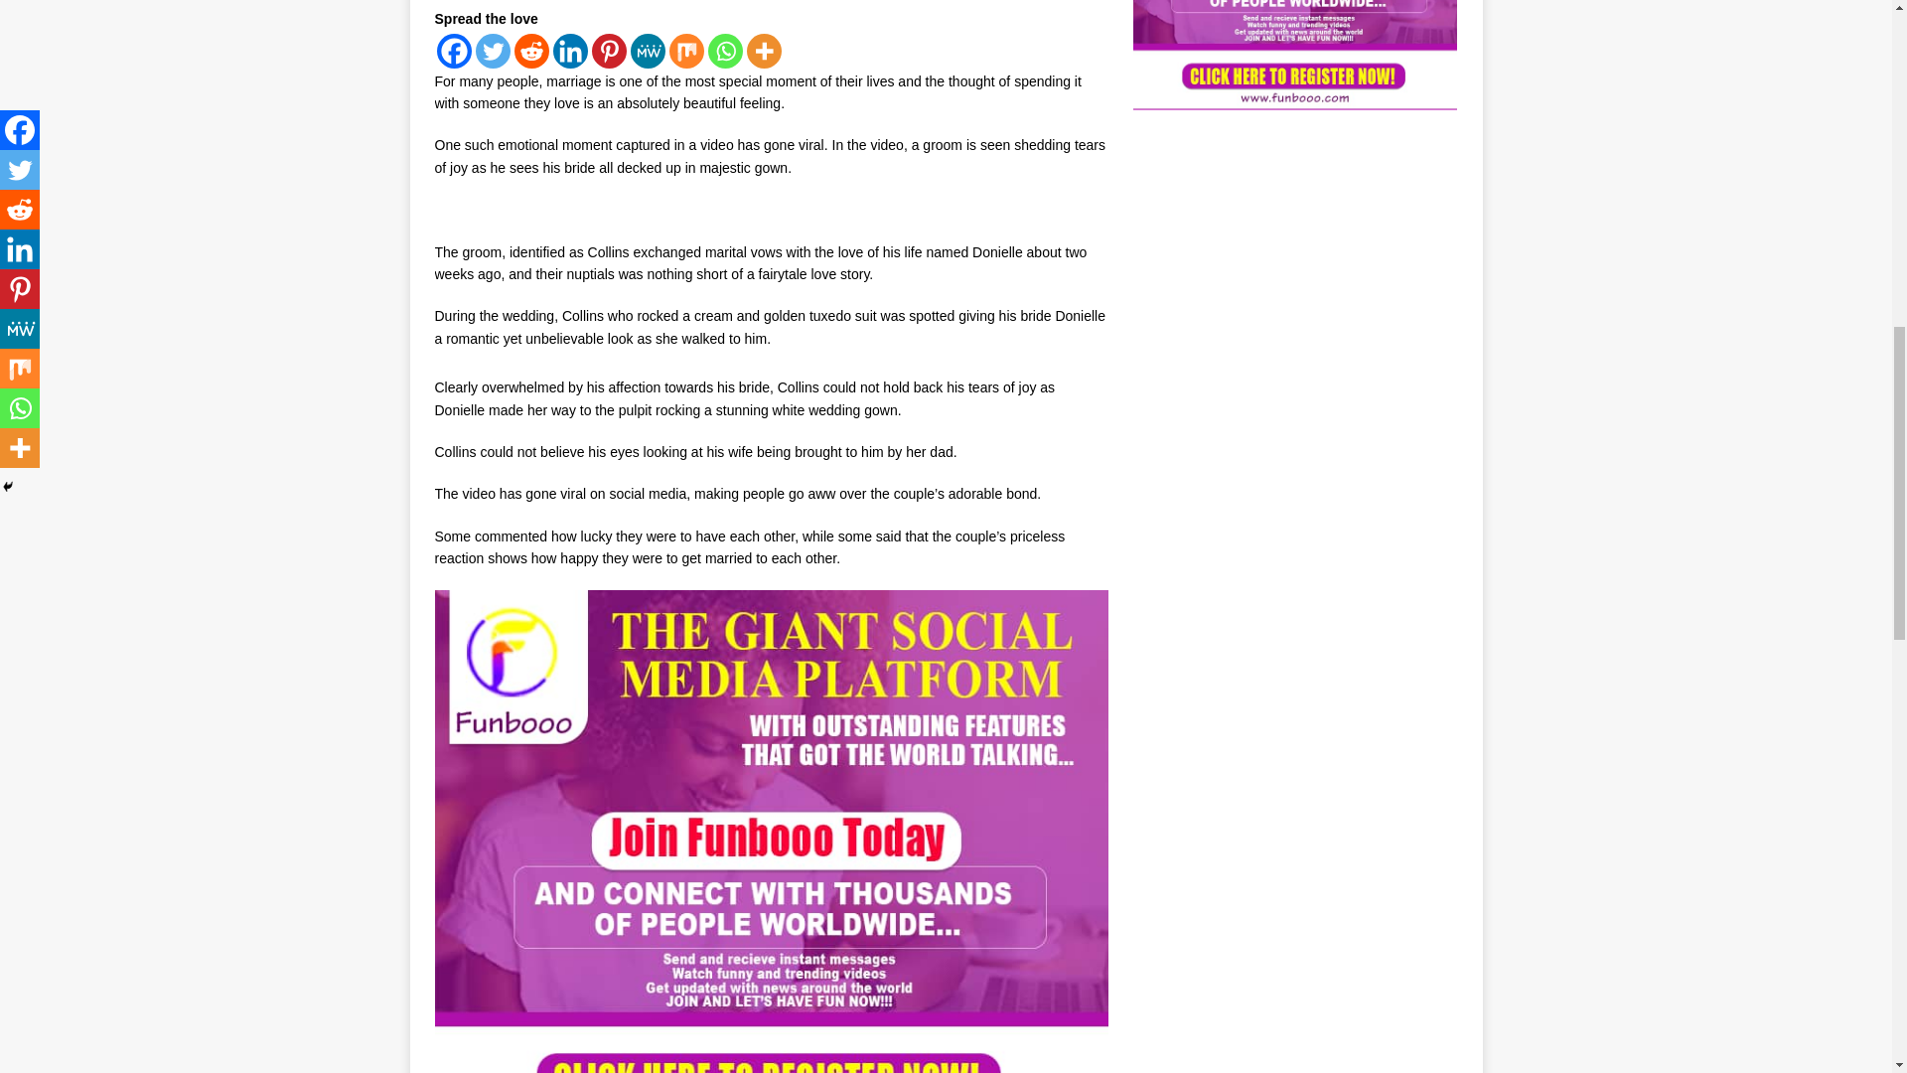  What do you see at coordinates (531, 51) in the screenshot?
I see `Reddit` at bounding box center [531, 51].